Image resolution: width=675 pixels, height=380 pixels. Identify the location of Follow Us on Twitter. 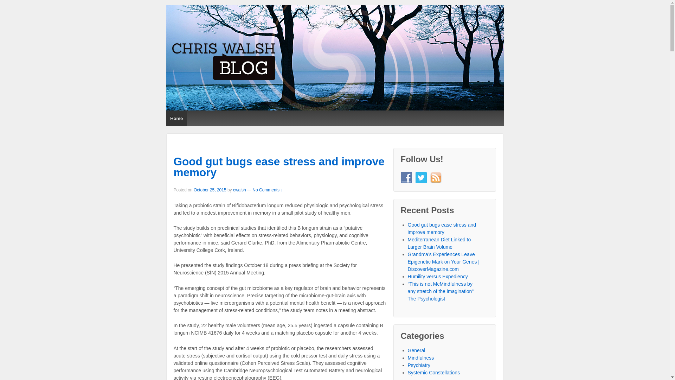
(421, 178).